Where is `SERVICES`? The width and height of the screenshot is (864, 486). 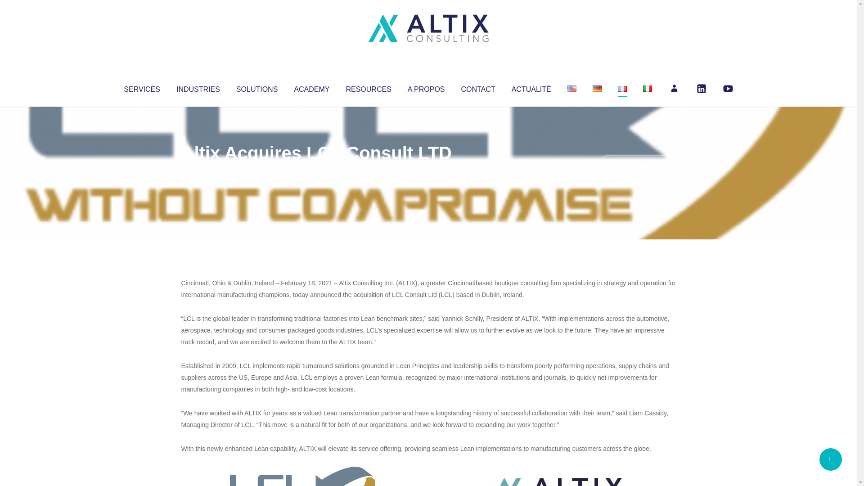 SERVICES is located at coordinates (141, 87).